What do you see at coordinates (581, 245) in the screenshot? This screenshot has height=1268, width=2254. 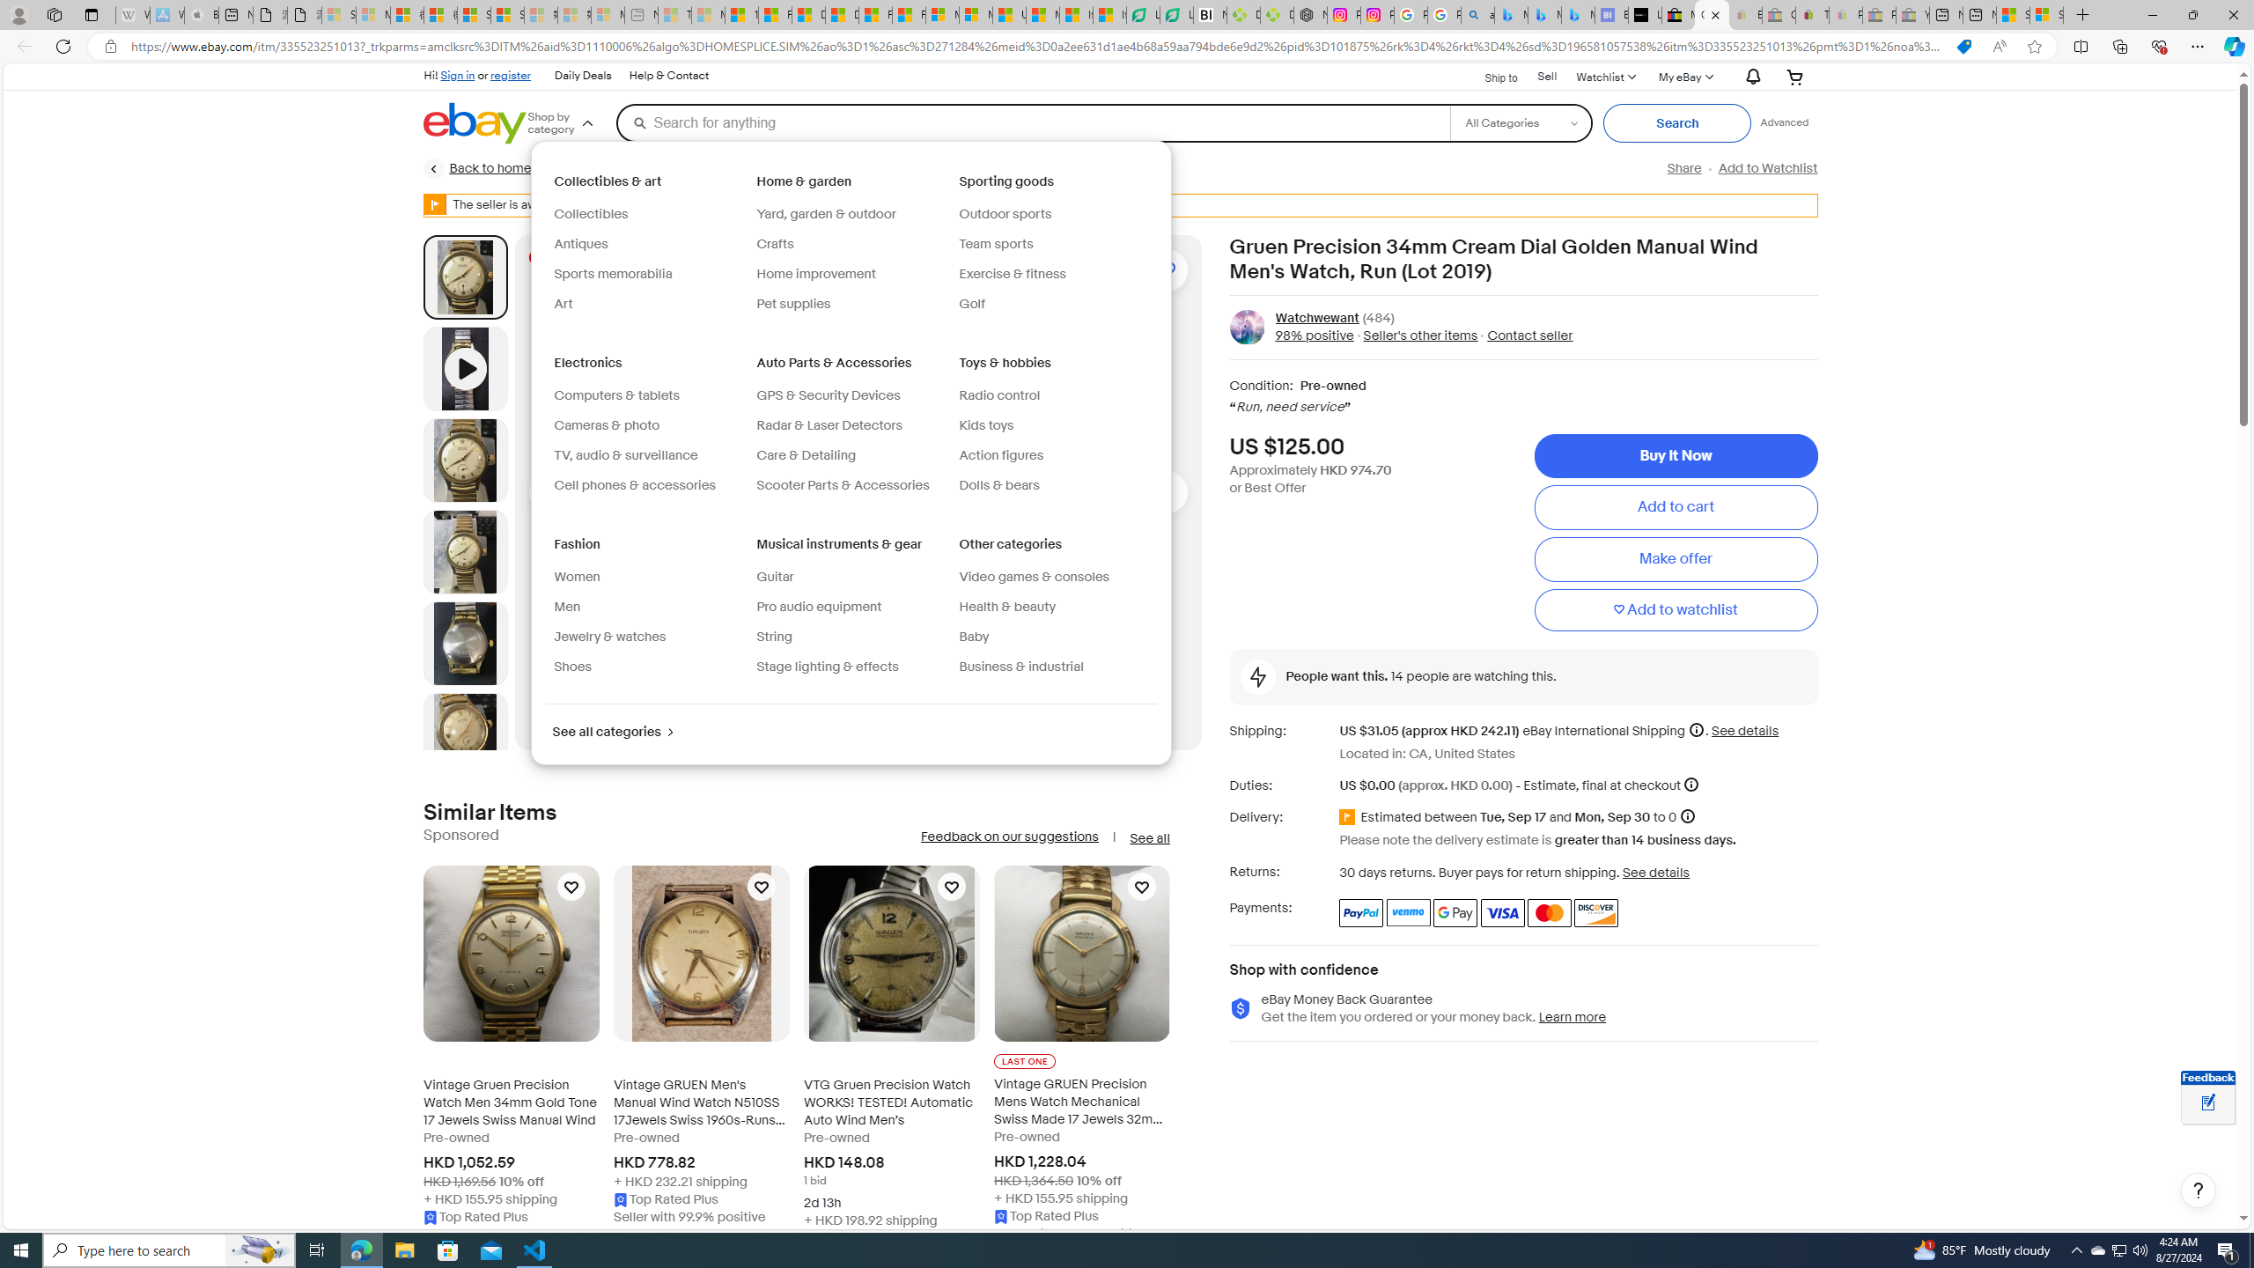 I see `Antiques` at bounding box center [581, 245].